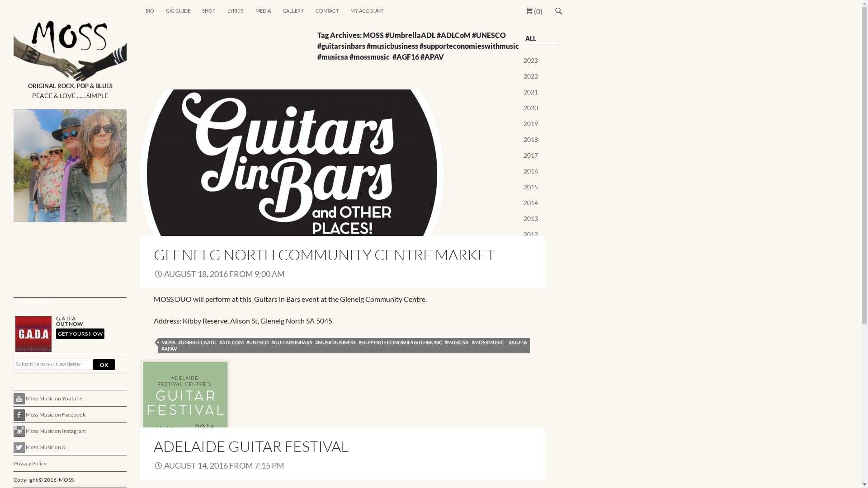  What do you see at coordinates (30, 463) in the screenshot?
I see `Privacy Policy` at bounding box center [30, 463].